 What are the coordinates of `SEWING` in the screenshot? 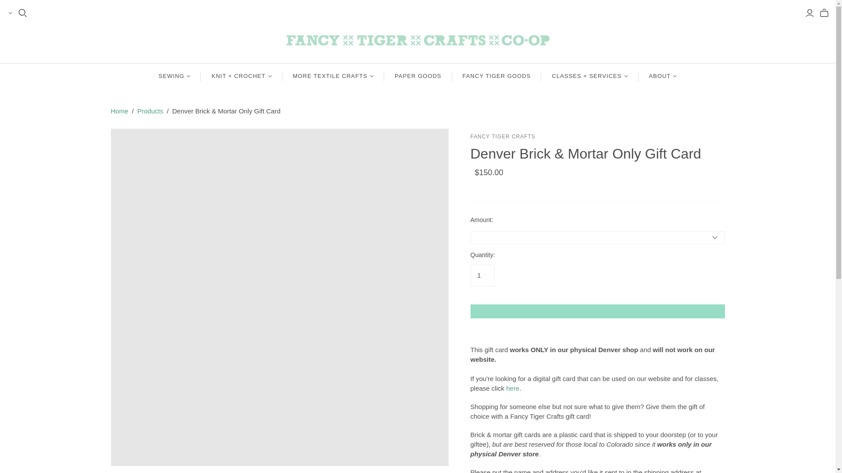 It's located at (175, 76).